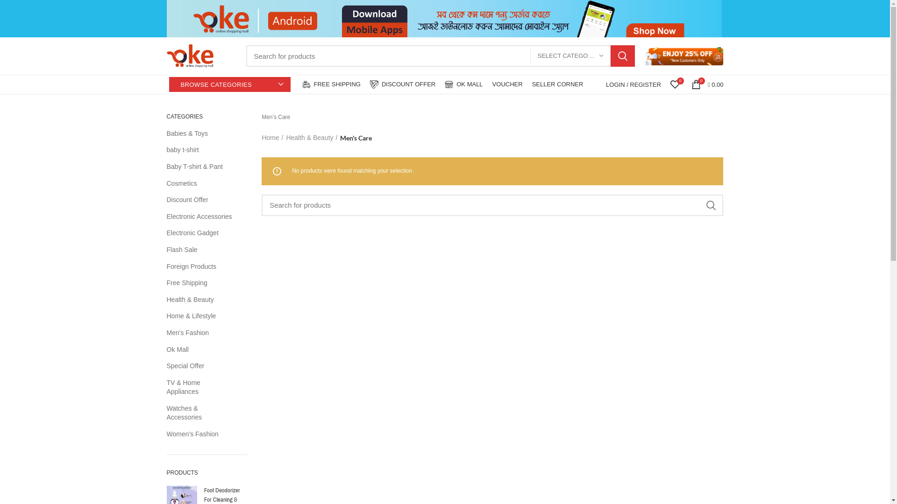 This screenshot has height=504, width=897. What do you see at coordinates (570, 56) in the screenshot?
I see `SELECT CATEGORY` at bounding box center [570, 56].